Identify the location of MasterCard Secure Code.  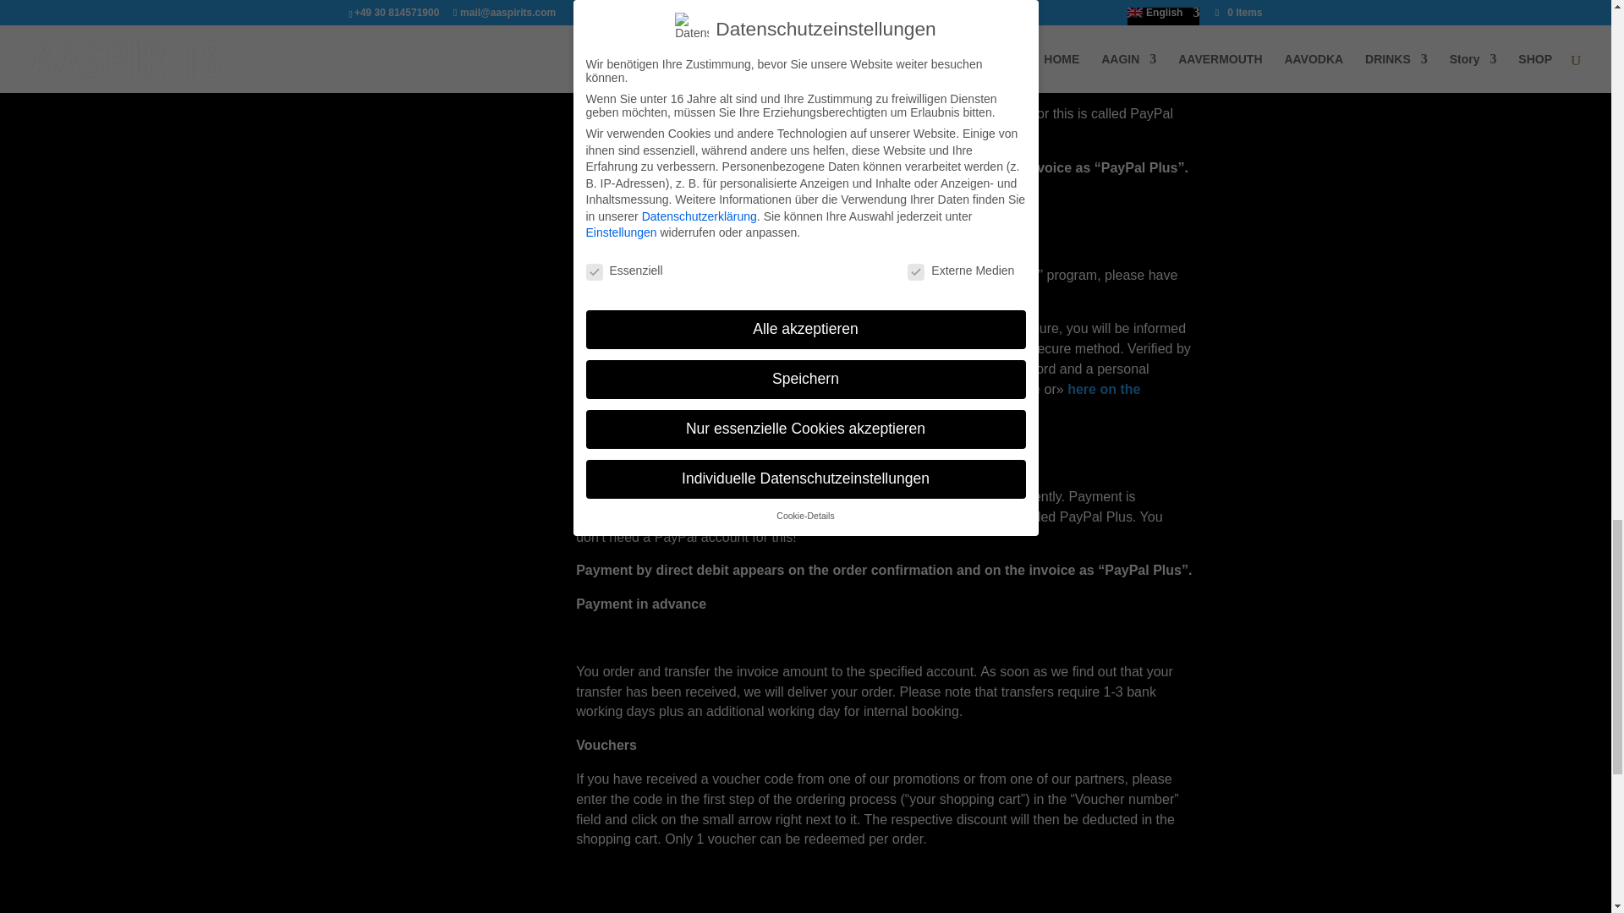
(858, 399).